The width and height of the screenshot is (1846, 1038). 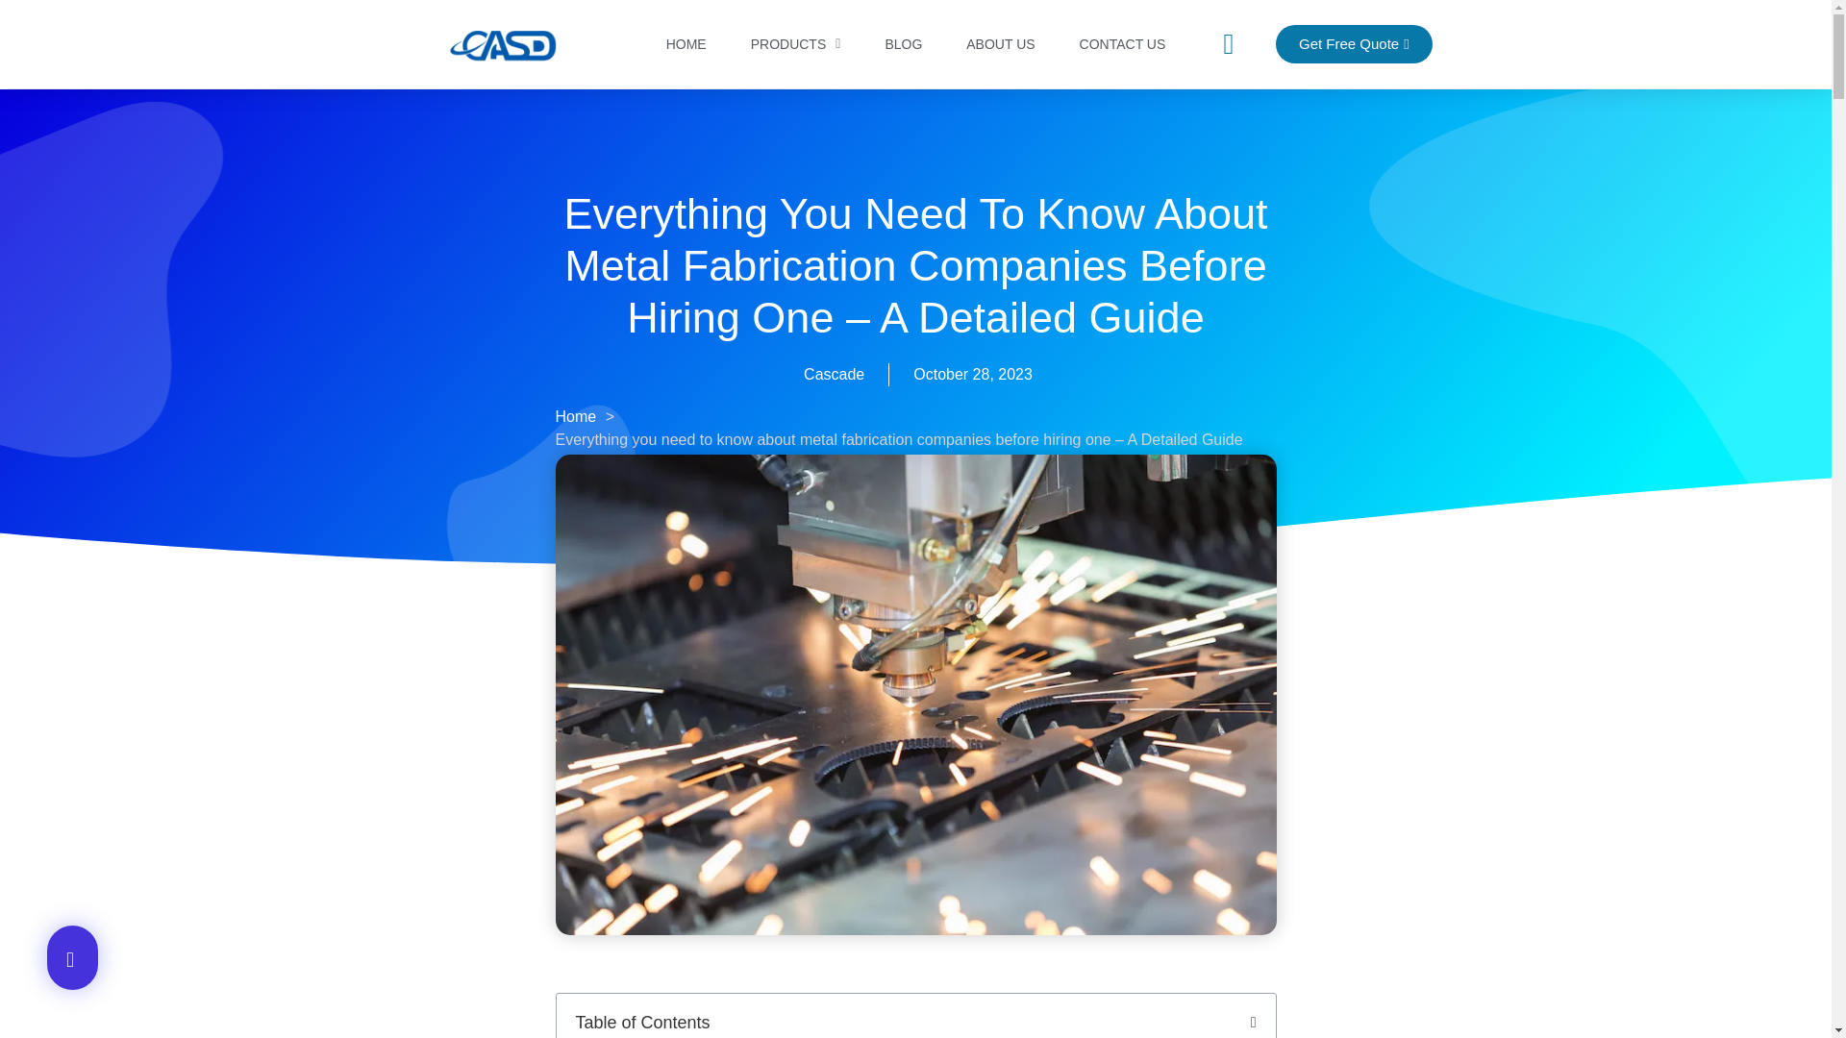 I want to click on HOME, so click(x=686, y=44).